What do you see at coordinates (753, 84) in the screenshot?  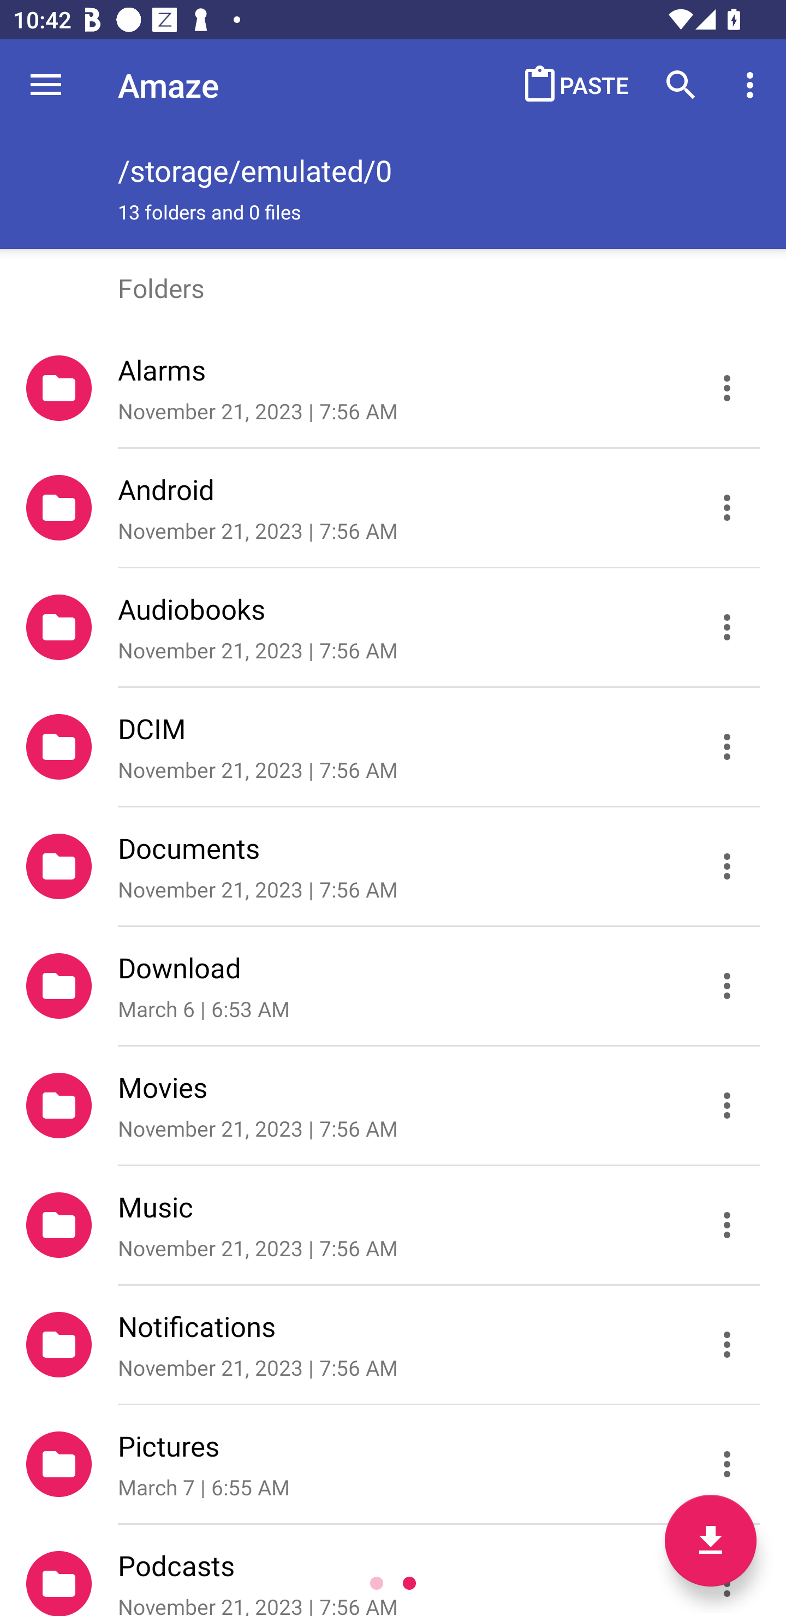 I see `More options` at bounding box center [753, 84].